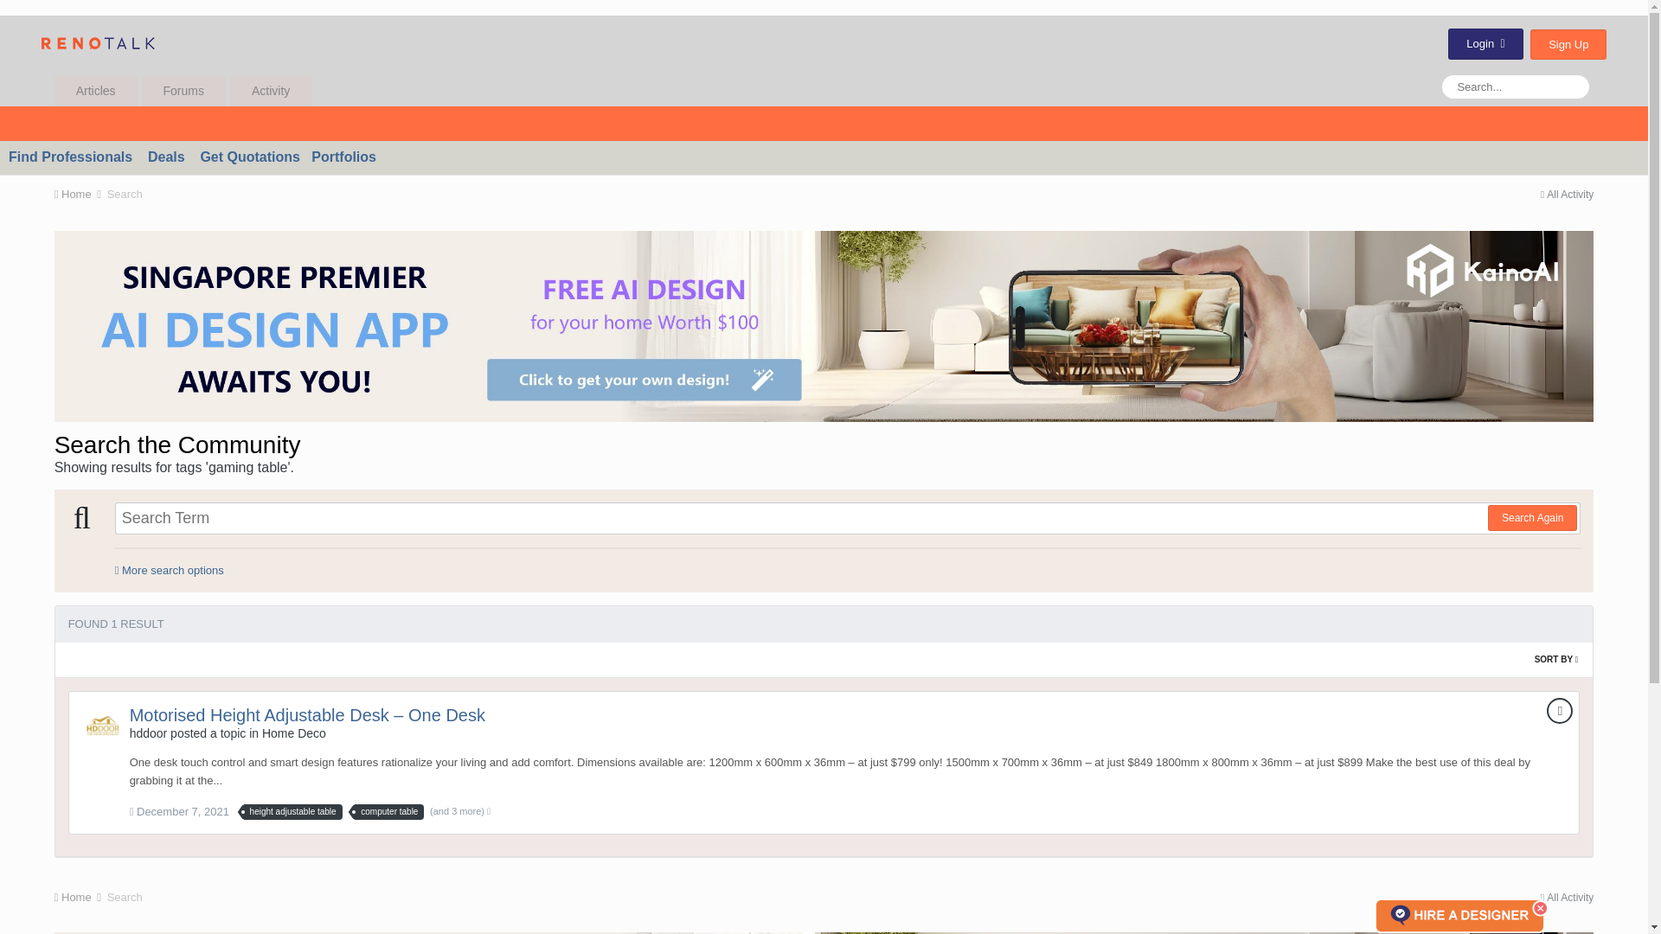 This screenshot has width=1661, height=934. Describe the element at coordinates (1568, 44) in the screenshot. I see `Sign Up` at that location.